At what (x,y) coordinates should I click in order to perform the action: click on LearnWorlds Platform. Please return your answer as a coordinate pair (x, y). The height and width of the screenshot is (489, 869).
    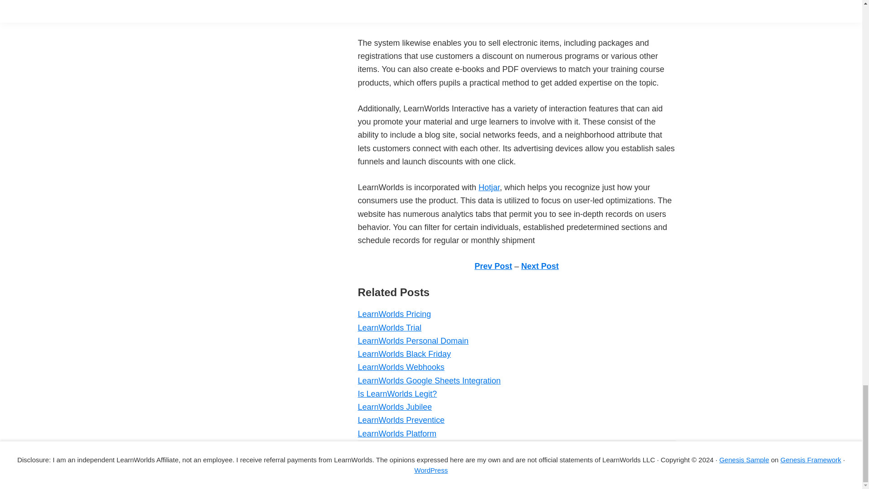
    Looking at the image, I should click on (396, 434).